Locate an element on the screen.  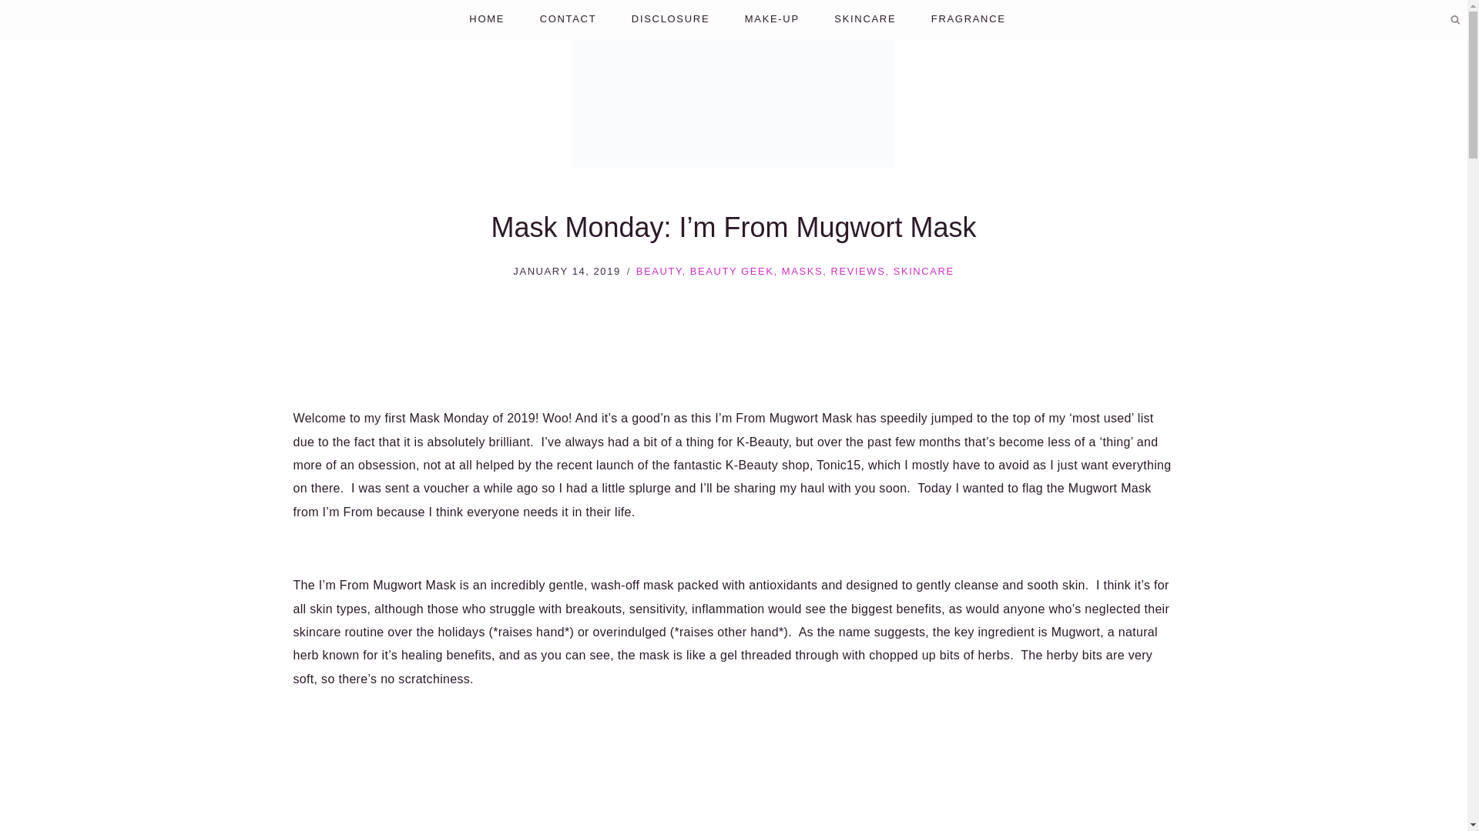
BEAUTY GEEK is located at coordinates (732, 271).